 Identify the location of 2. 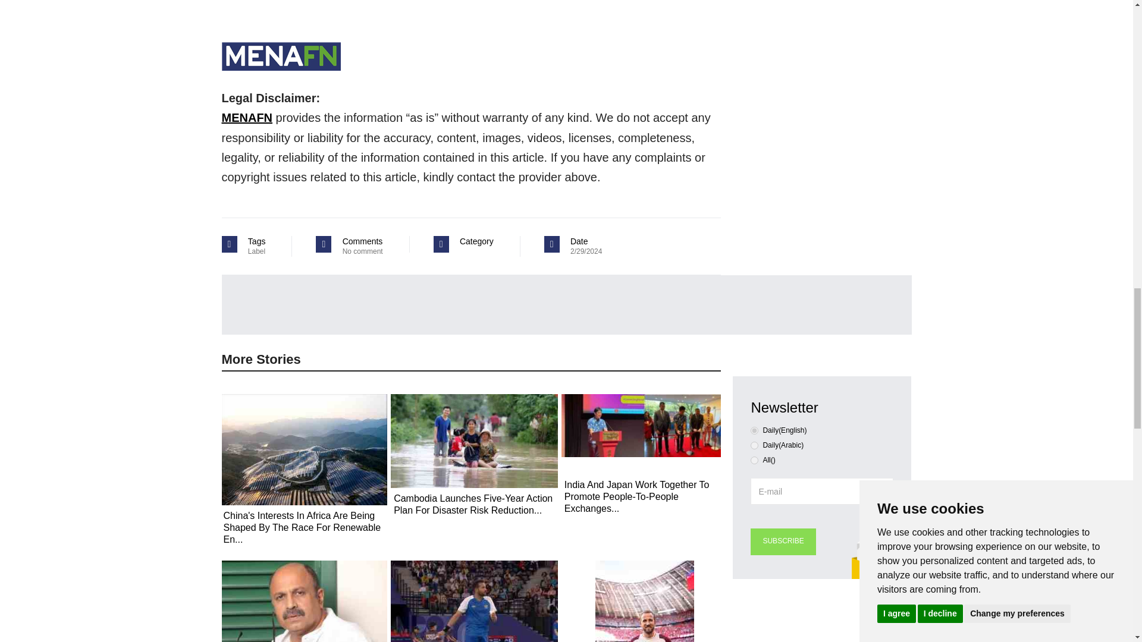
(754, 460).